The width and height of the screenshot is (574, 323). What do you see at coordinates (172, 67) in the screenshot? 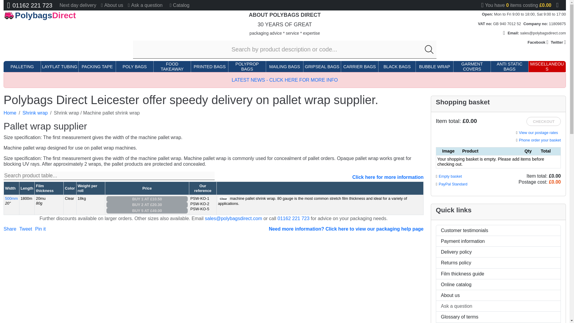
I see `FOOD TAKEAWAY` at bounding box center [172, 67].